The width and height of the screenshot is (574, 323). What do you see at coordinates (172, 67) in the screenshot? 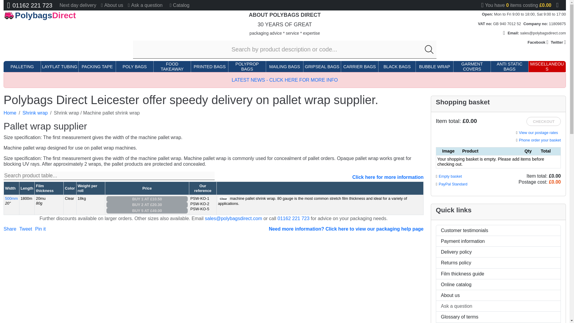
I see `FOOD TAKEAWAY` at bounding box center [172, 67].